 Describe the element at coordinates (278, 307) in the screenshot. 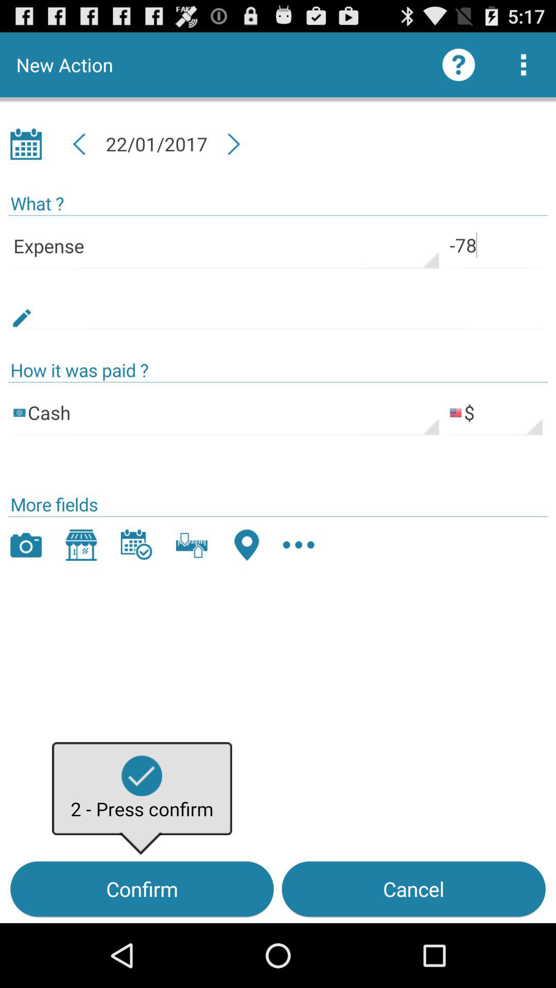

I see `edit text` at that location.